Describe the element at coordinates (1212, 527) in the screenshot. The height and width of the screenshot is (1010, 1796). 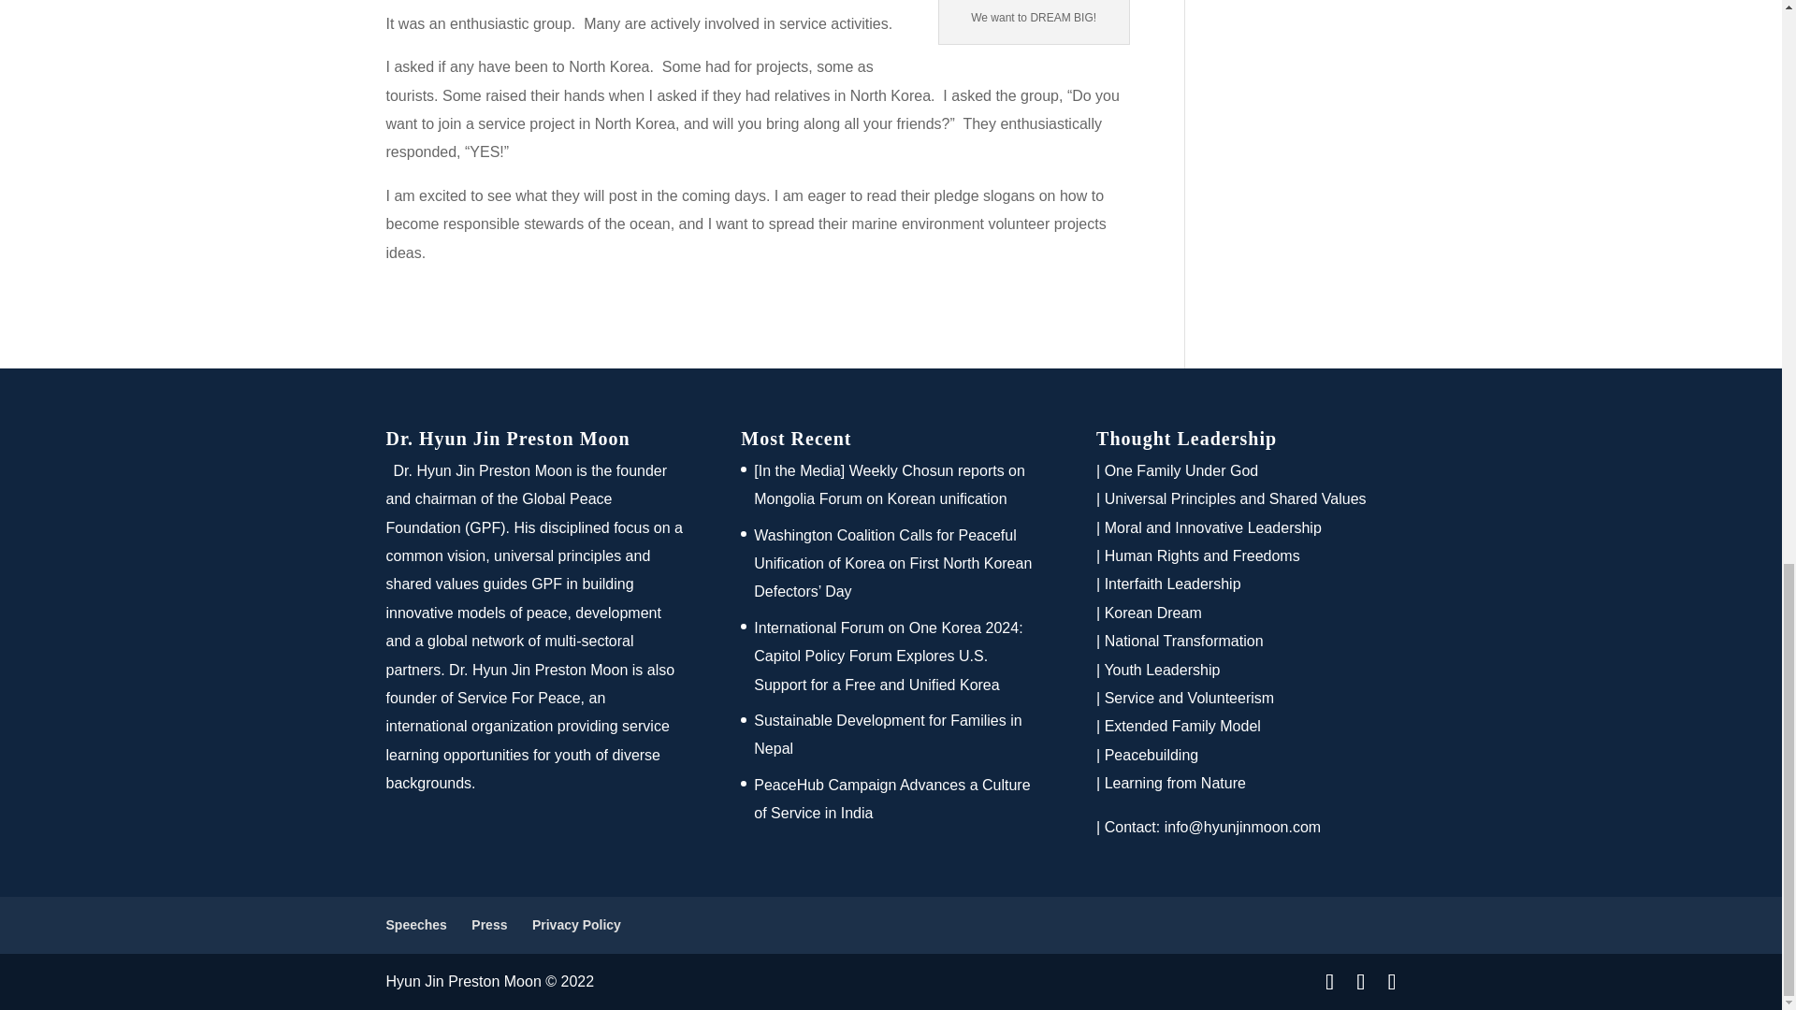
I see `Moral and Innovative Leadership` at that location.